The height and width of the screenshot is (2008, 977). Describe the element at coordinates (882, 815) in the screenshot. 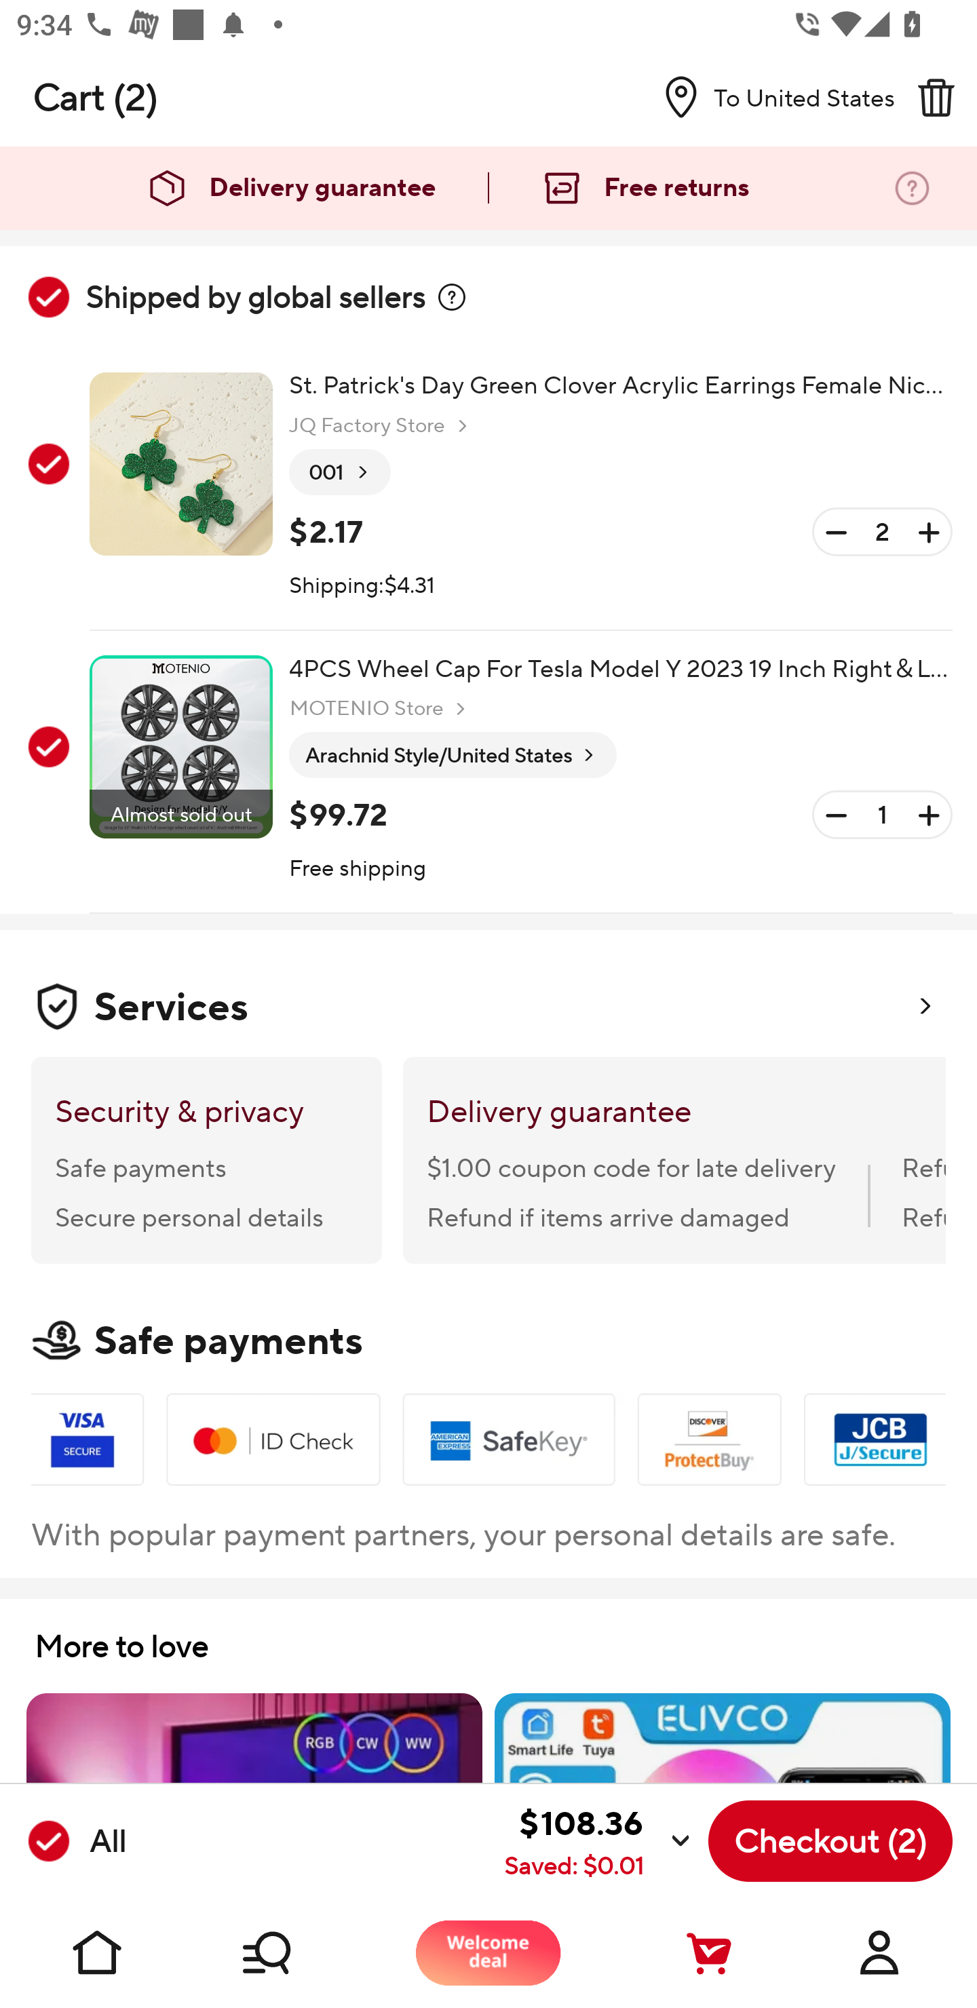

I see `1` at that location.